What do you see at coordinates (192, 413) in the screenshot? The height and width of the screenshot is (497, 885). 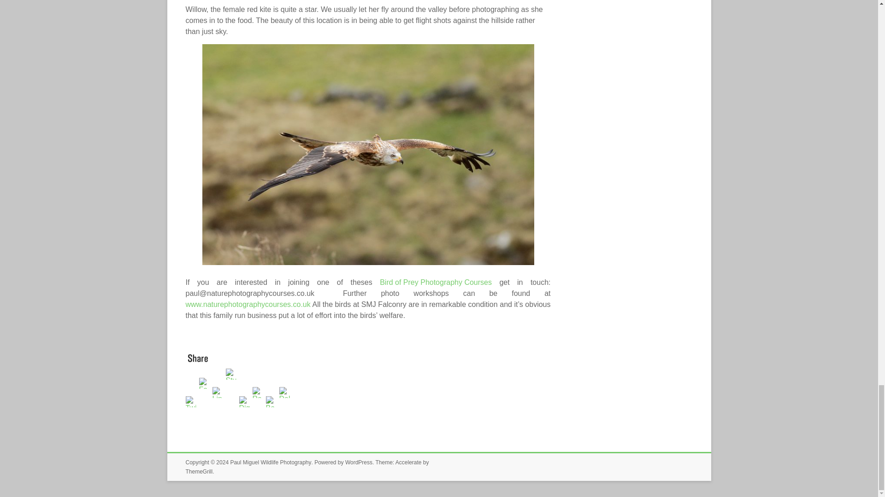 I see `Twitter` at bounding box center [192, 413].